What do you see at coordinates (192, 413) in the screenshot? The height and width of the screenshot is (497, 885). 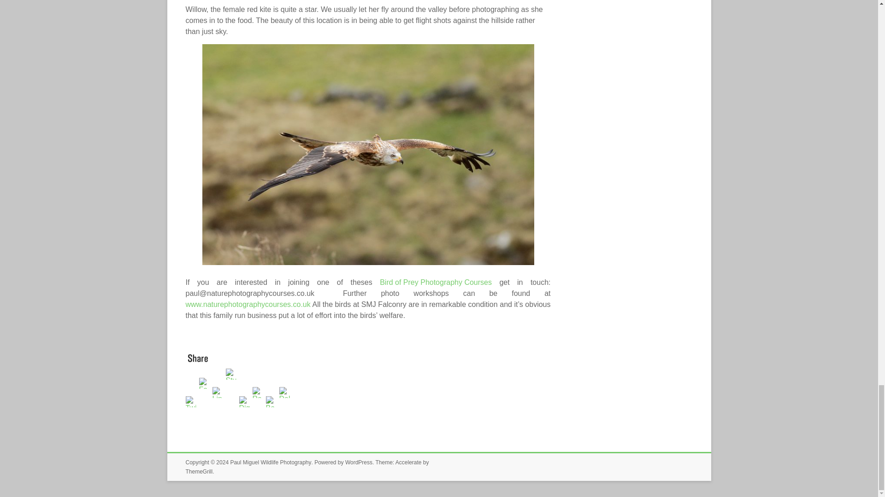 I see `Twitter` at bounding box center [192, 413].